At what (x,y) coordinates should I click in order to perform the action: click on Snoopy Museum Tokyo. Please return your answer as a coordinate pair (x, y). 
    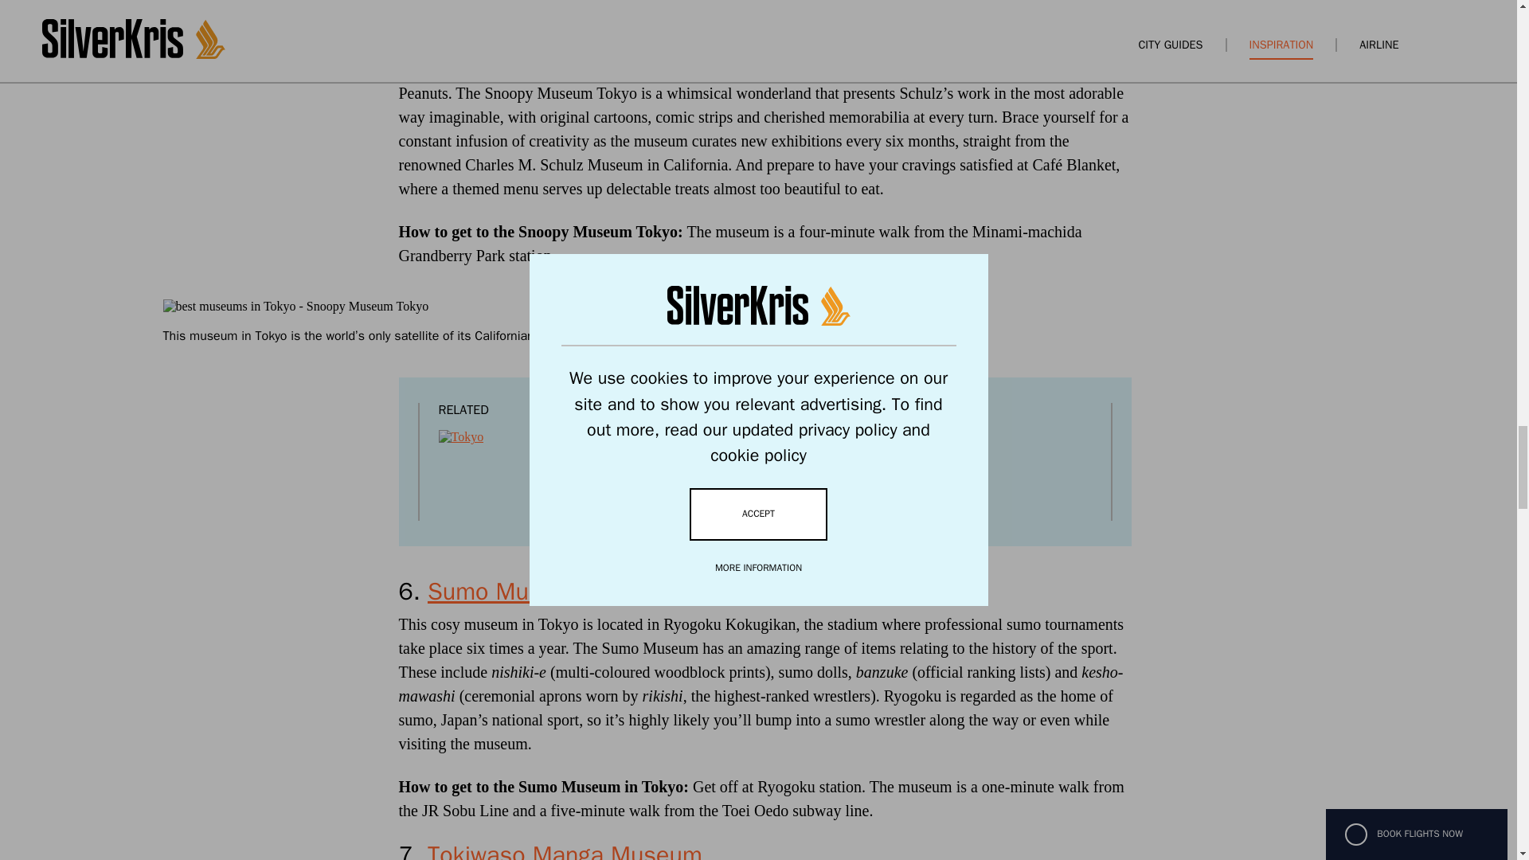
    Looking at the image, I should click on (549, 2).